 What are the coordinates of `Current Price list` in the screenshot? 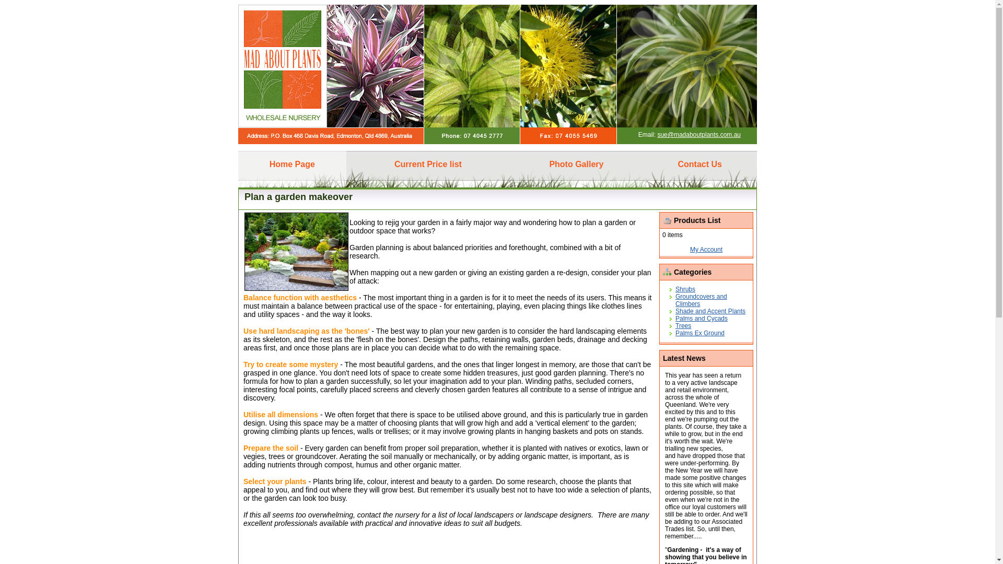 It's located at (428, 166).